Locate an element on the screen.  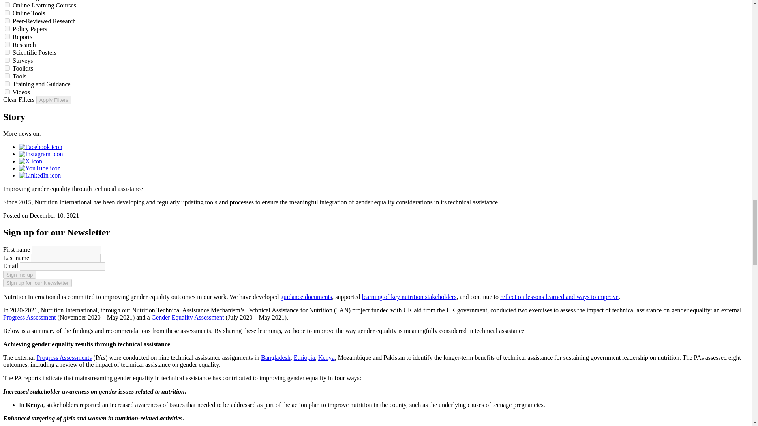
Ethiopia is located at coordinates (304, 357).